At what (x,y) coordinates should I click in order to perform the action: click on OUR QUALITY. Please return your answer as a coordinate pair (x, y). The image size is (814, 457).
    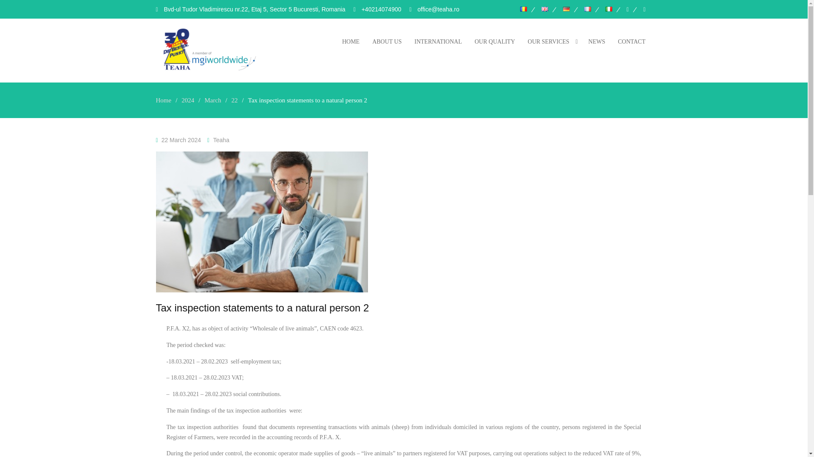
    Looking at the image, I should click on (494, 41).